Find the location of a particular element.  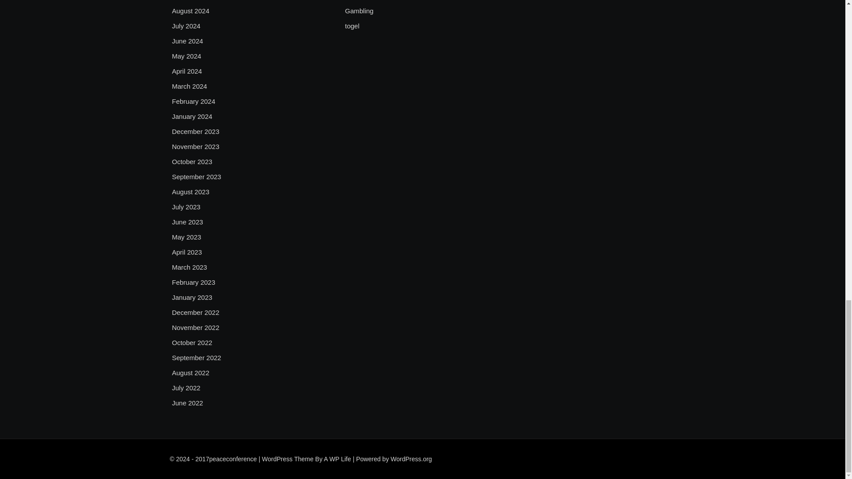

December 2023 is located at coordinates (196, 131).